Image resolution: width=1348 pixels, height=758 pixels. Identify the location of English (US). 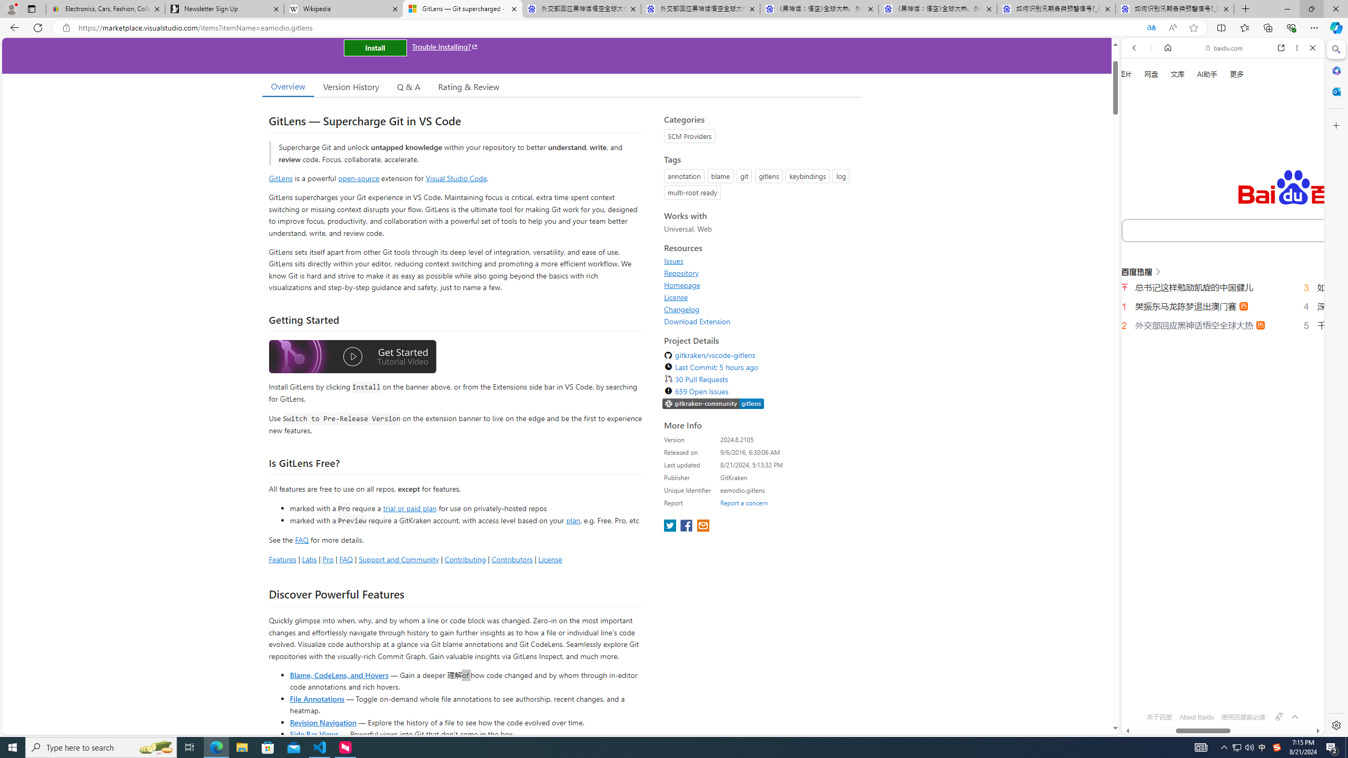
(1223, 305).